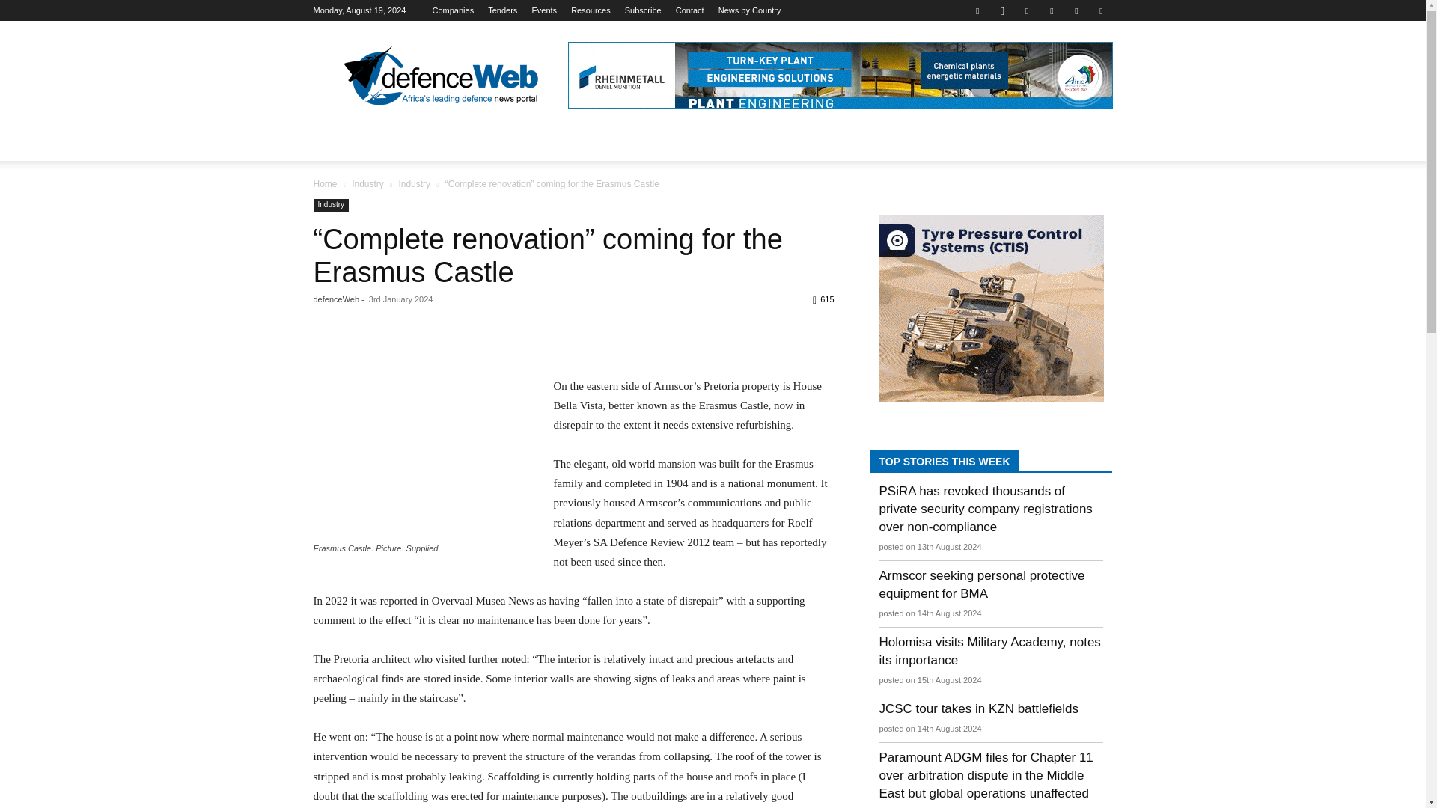 The image size is (1437, 808). What do you see at coordinates (977, 10) in the screenshot?
I see `Facebook` at bounding box center [977, 10].